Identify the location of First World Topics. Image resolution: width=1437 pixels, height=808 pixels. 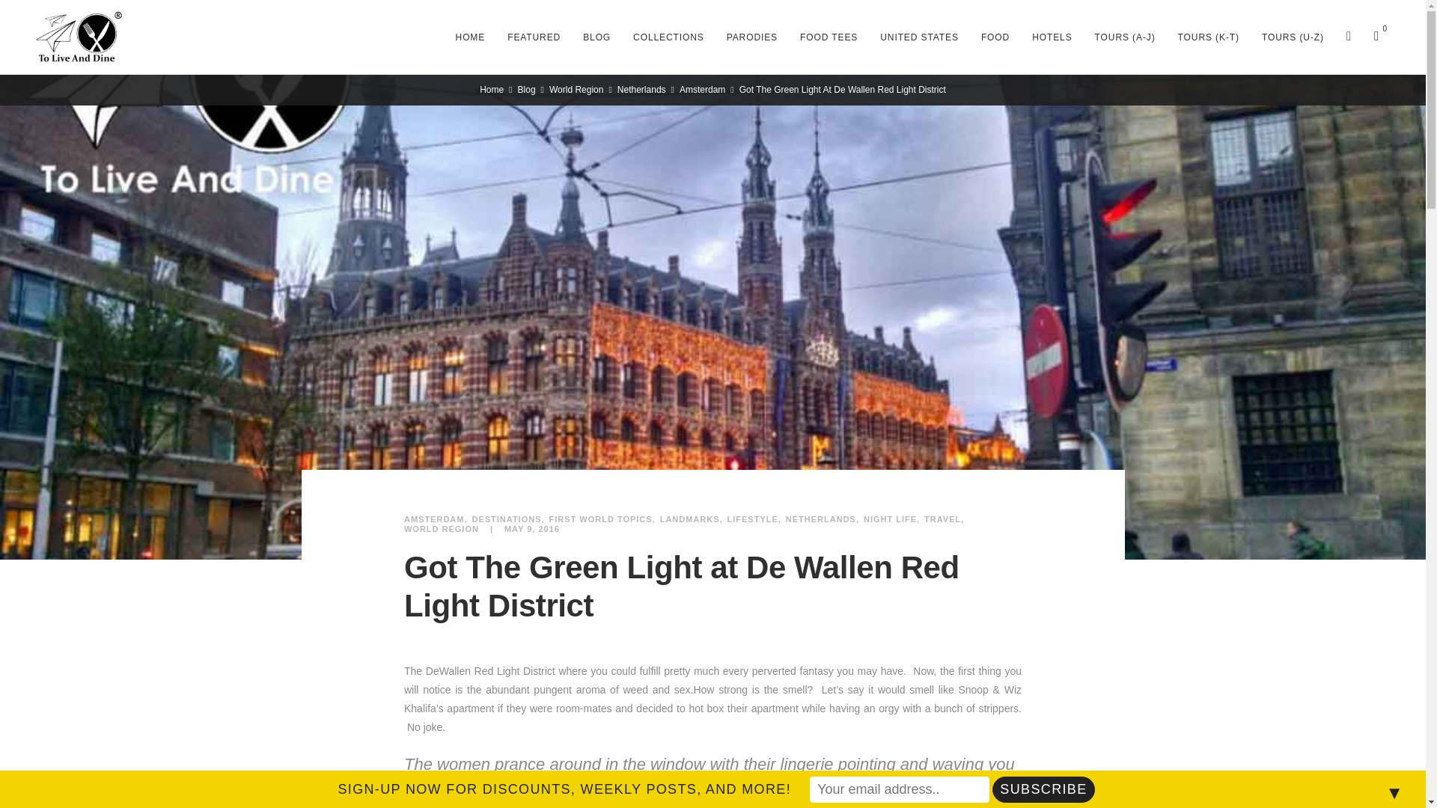
(602, 519).